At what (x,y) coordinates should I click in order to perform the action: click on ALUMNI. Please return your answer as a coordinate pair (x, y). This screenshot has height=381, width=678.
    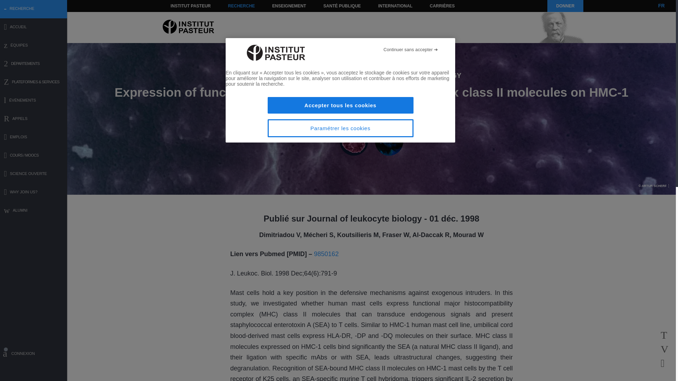
    Looking at the image, I should click on (34, 211).